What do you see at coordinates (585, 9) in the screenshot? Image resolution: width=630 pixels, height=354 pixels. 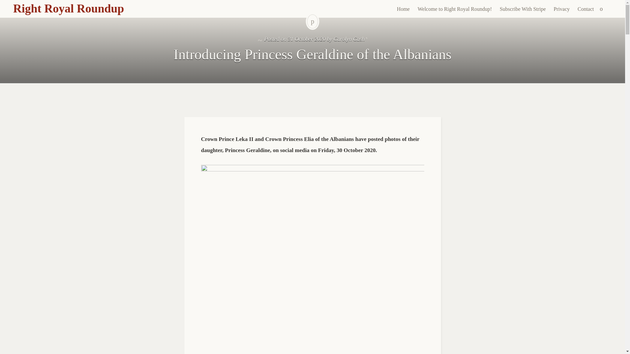 I see `Contact` at bounding box center [585, 9].